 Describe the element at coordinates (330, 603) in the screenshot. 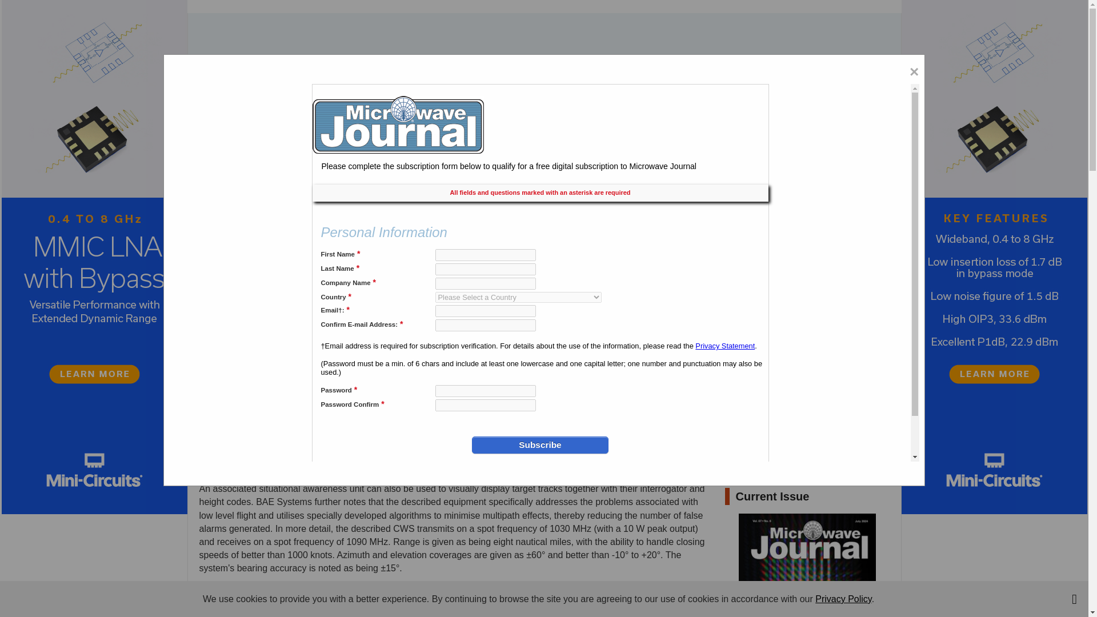

I see `Go` at that location.